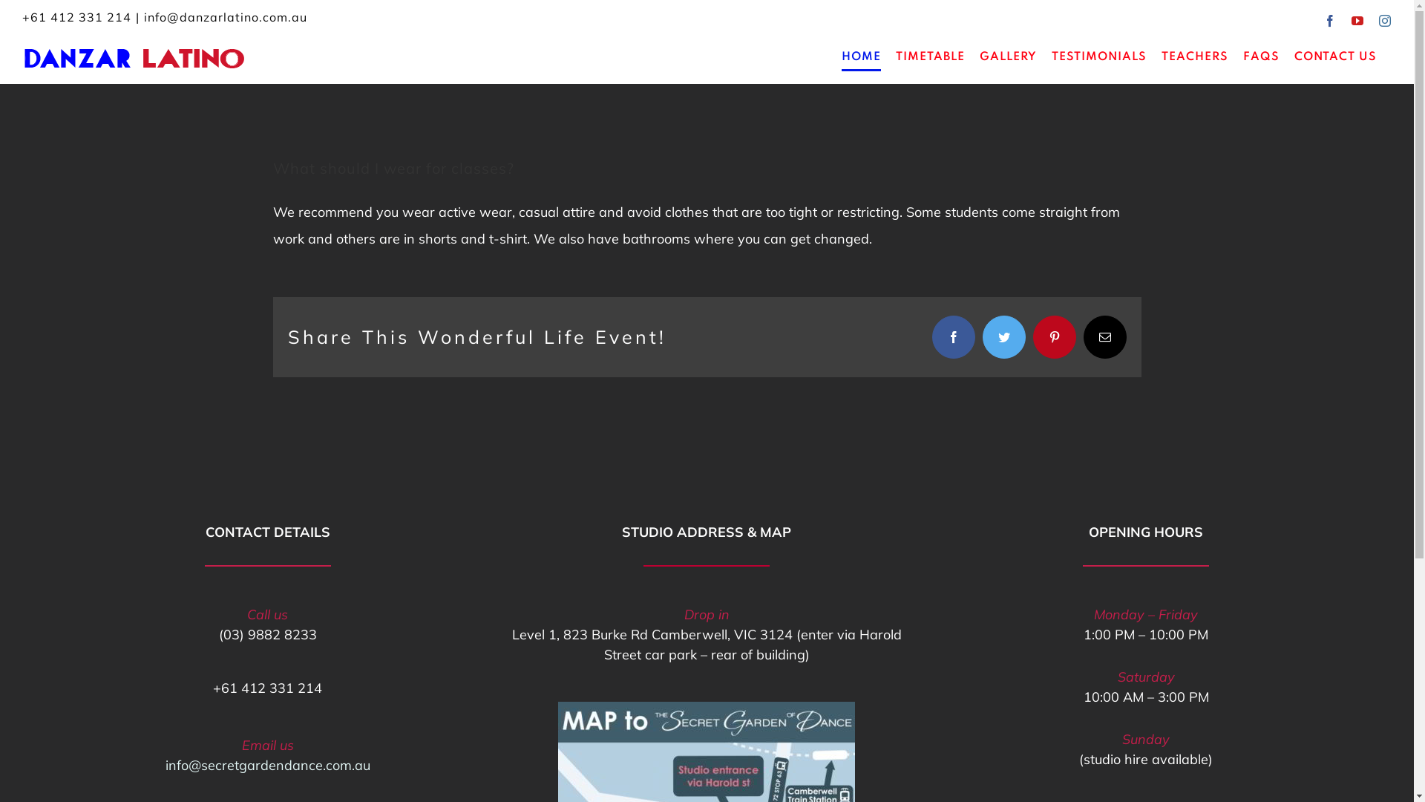 This screenshot has height=802, width=1425. I want to click on YouTube, so click(1358, 21).